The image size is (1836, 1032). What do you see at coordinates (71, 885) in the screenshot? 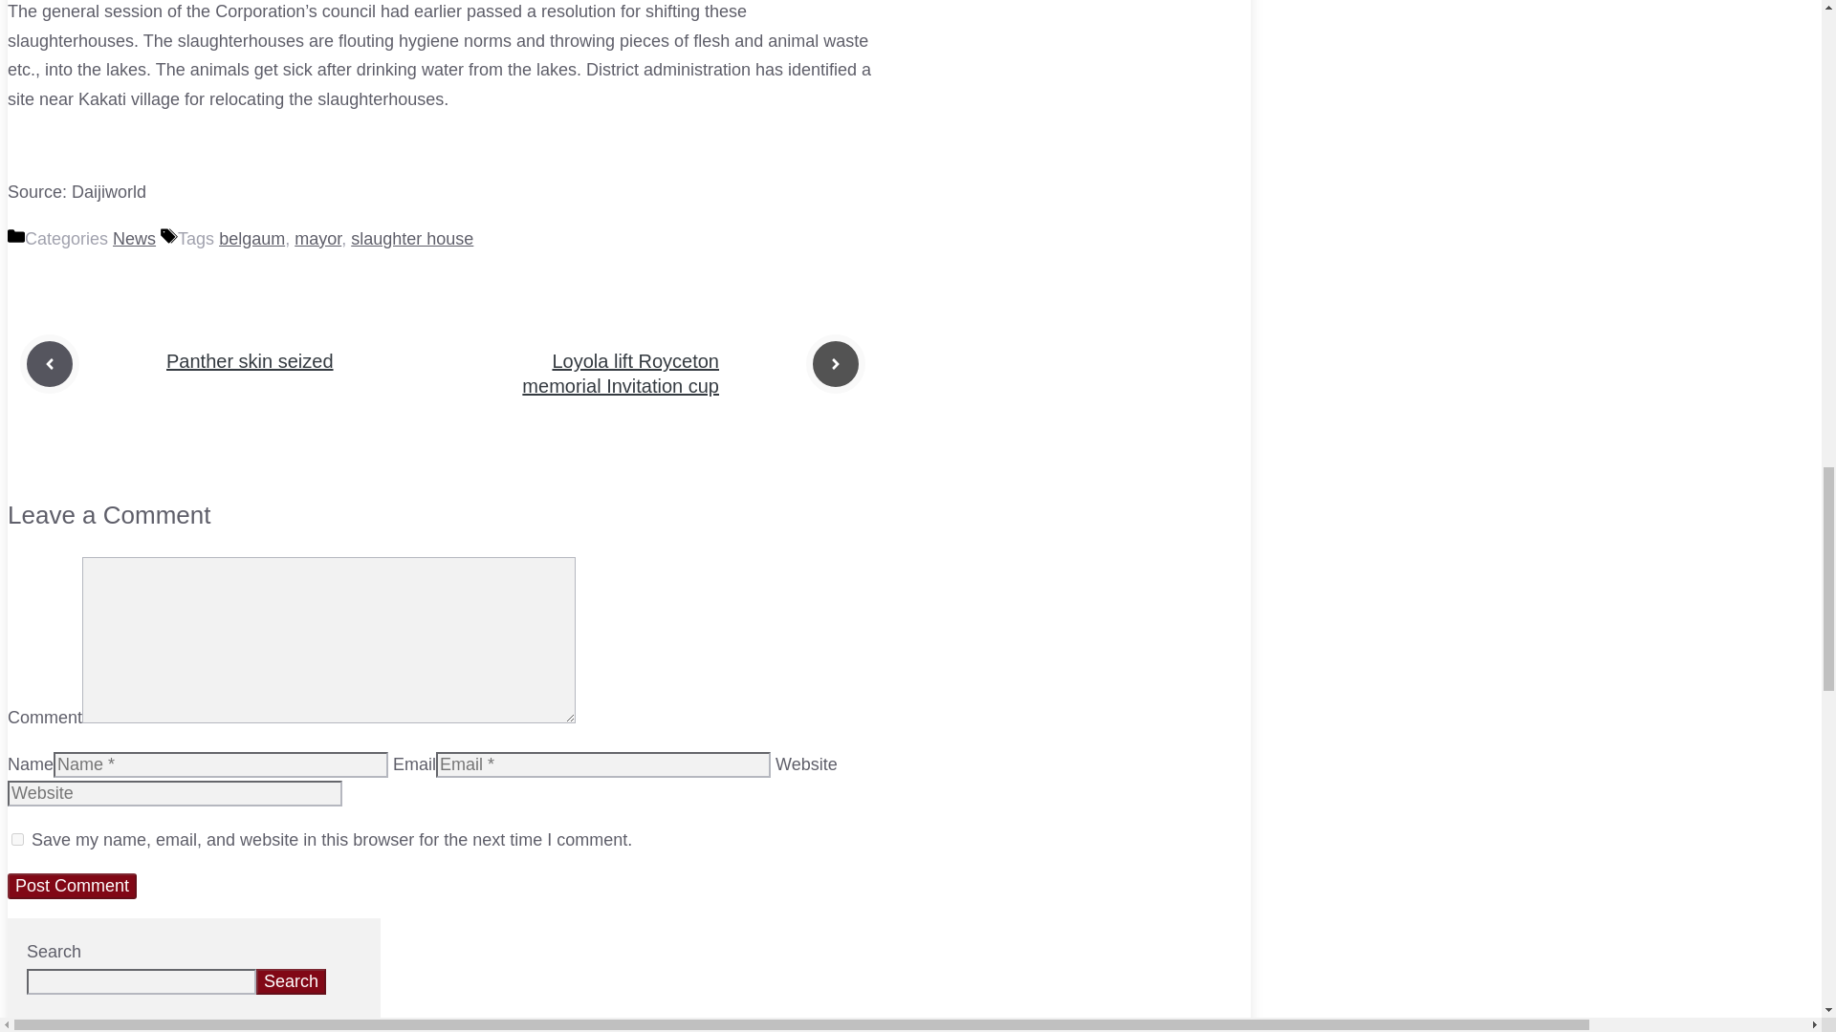
I see `Post Comment` at bounding box center [71, 885].